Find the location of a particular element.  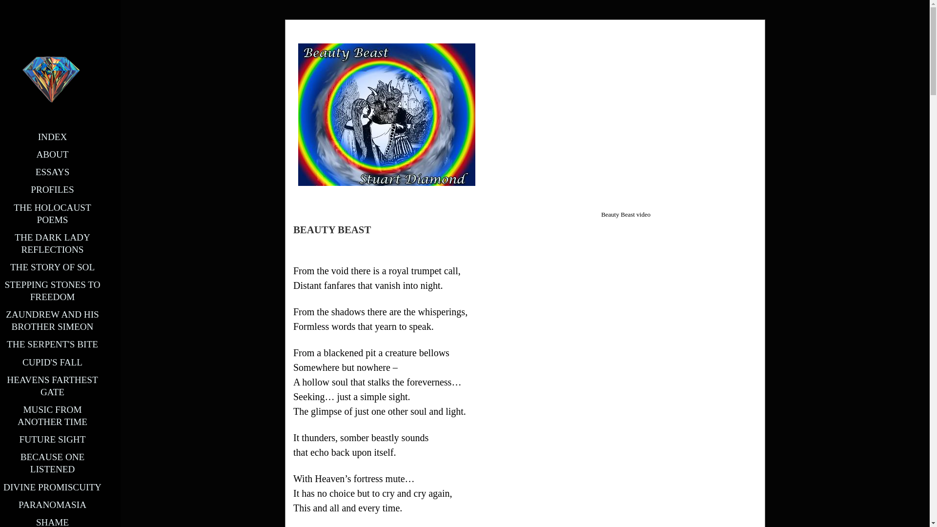

Shame is located at coordinates (52, 522).